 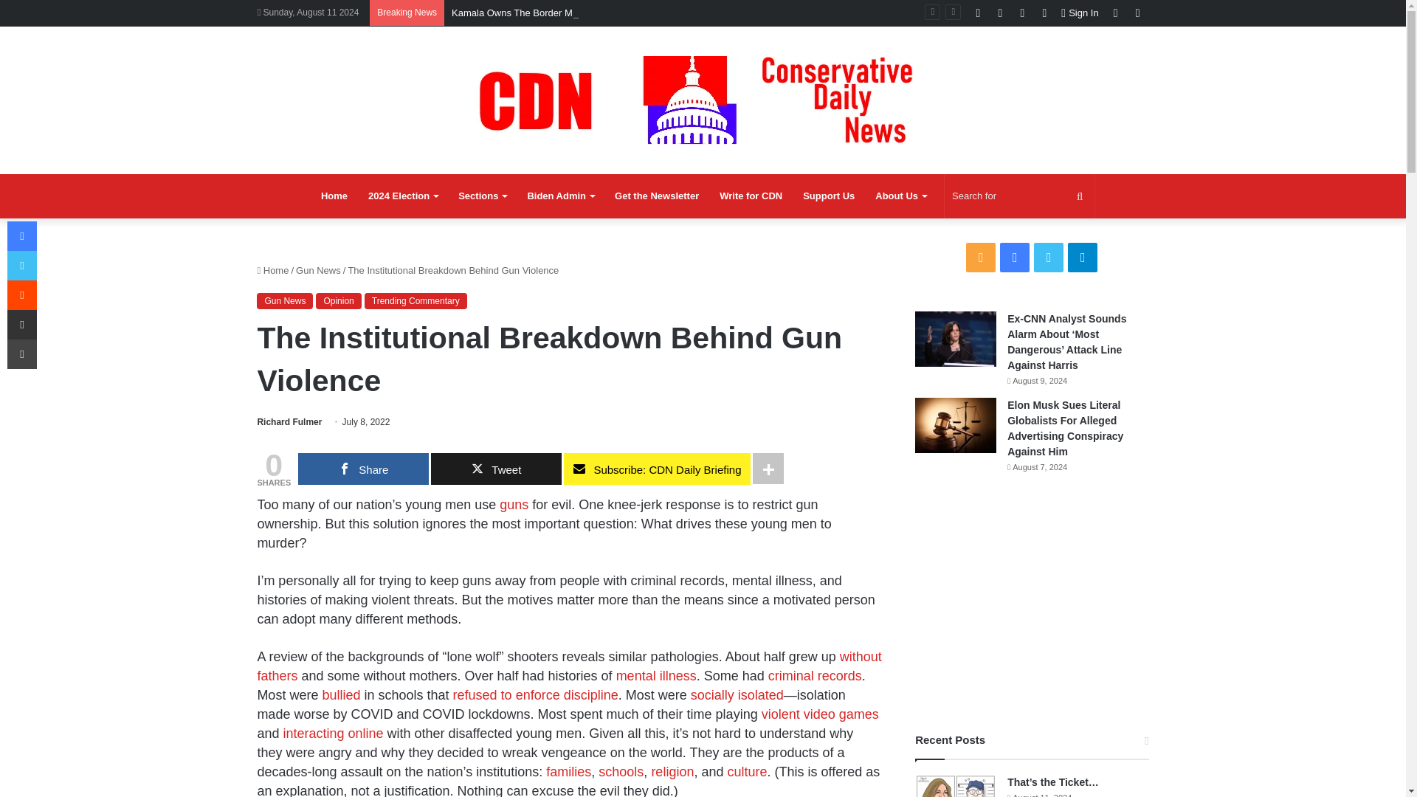 I want to click on Support Us, so click(x=828, y=196).